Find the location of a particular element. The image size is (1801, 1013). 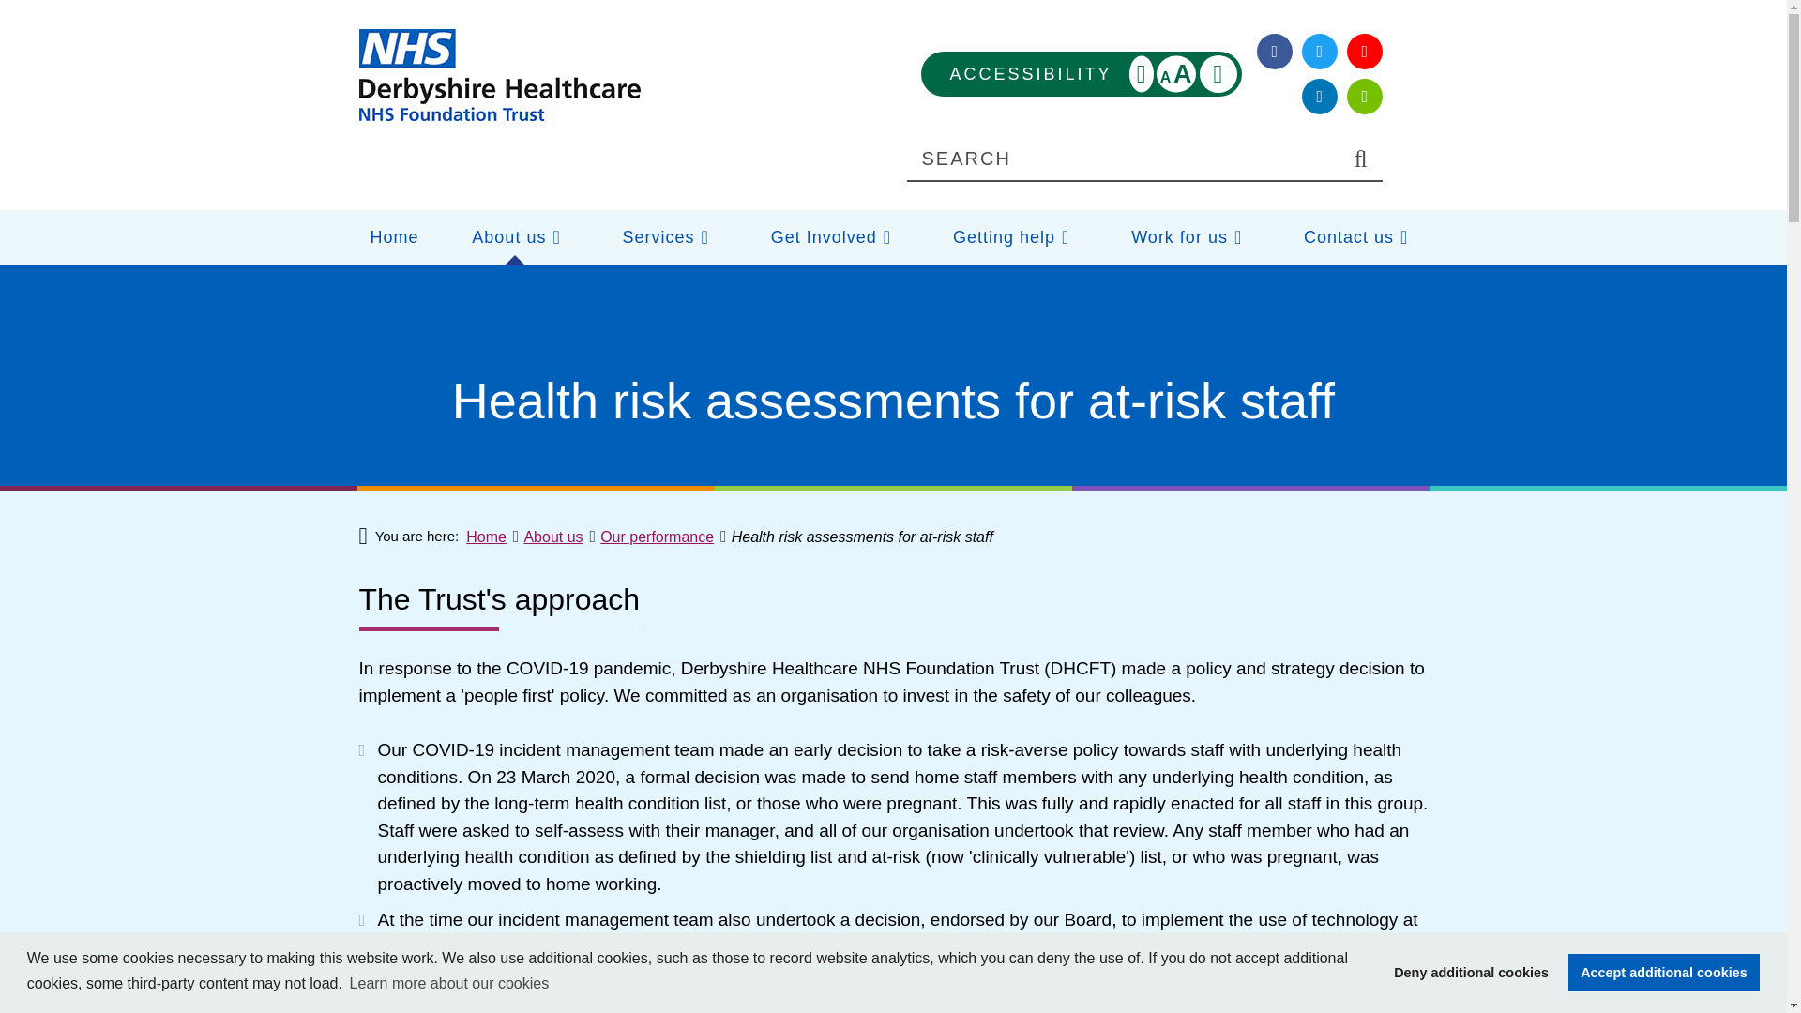

About us is located at coordinates (514, 236).